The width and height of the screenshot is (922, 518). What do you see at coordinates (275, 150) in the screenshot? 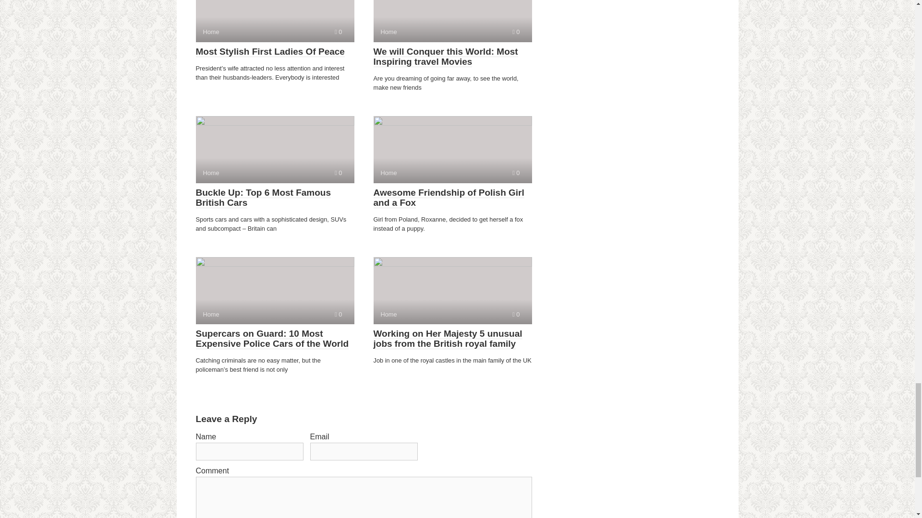
I see `Comments` at bounding box center [275, 150].